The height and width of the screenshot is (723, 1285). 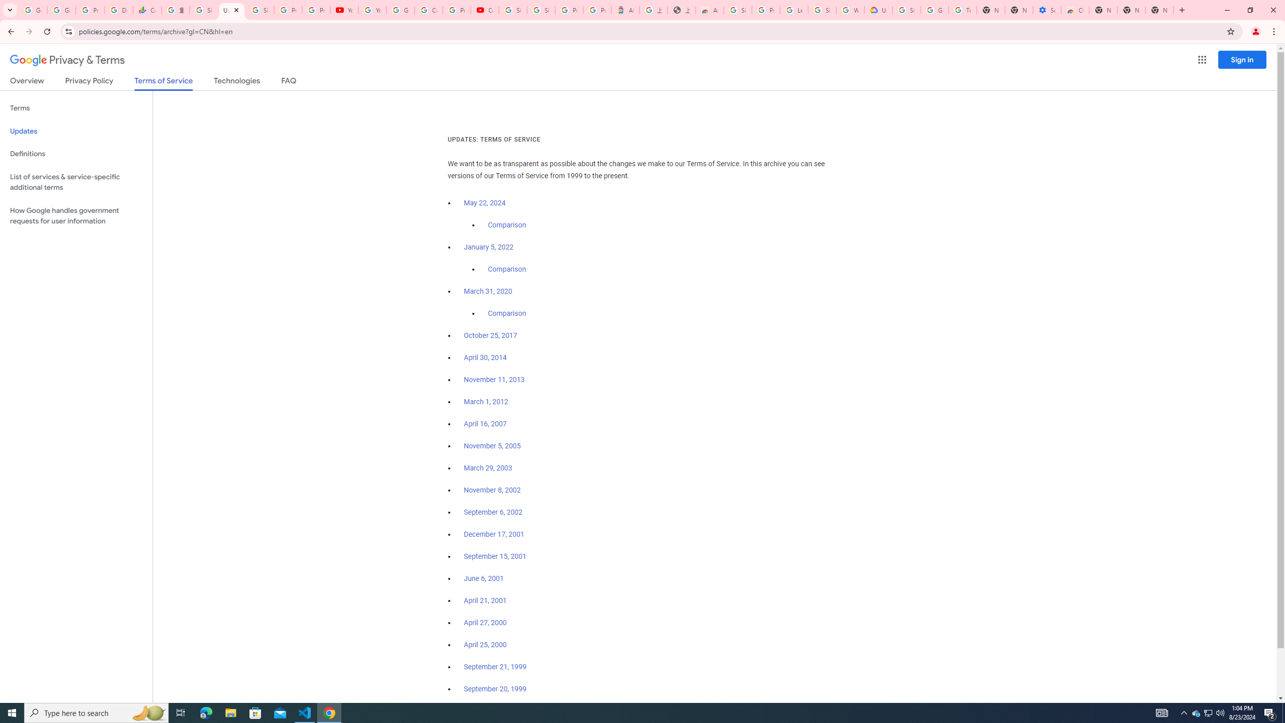 What do you see at coordinates (738, 10) in the screenshot?
I see `Sign in - Google Accounts` at bounding box center [738, 10].